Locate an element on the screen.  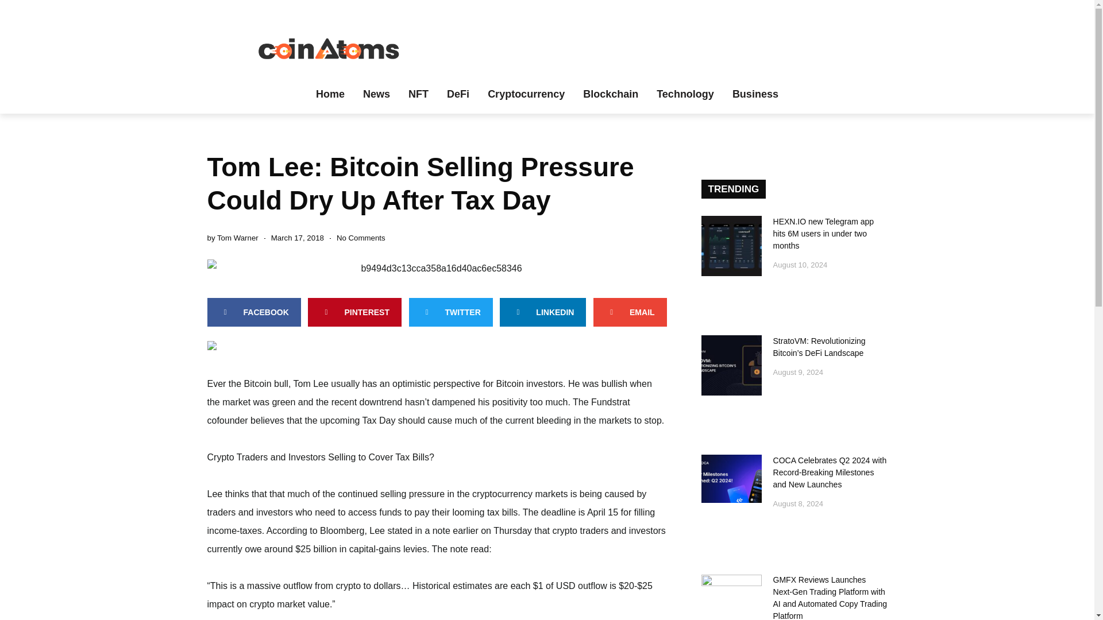
Home is located at coordinates (330, 94).